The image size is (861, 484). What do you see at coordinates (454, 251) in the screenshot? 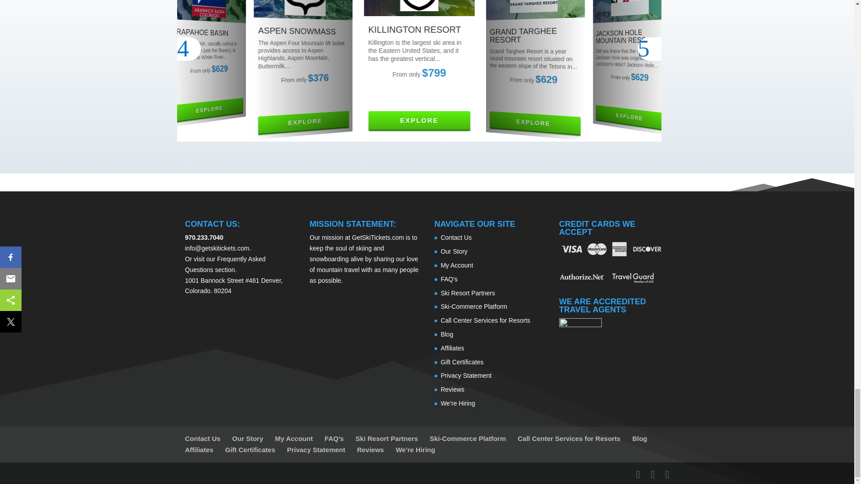
I see `Our Story` at bounding box center [454, 251].